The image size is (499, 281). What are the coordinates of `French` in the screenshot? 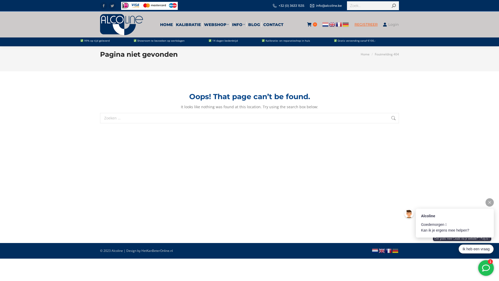 It's located at (389, 250).